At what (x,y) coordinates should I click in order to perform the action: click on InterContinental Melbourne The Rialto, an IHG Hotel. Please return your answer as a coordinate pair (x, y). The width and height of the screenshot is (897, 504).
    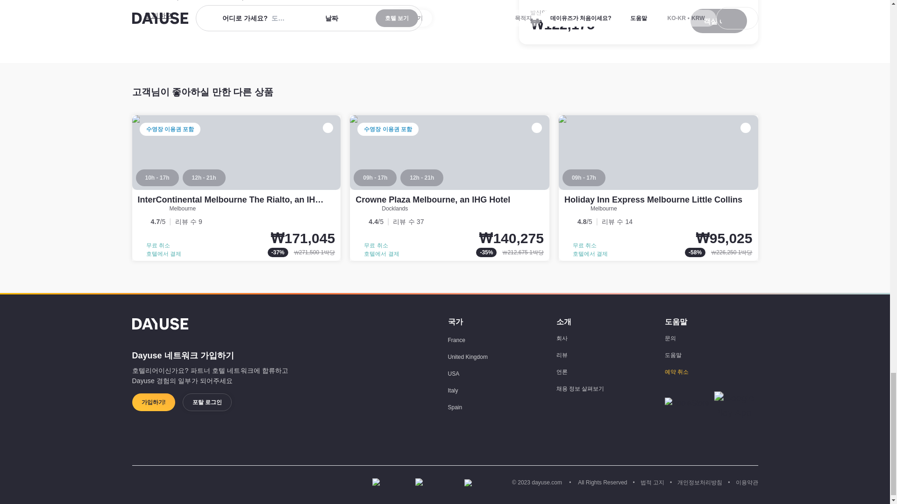
    Looking at the image, I should click on (241, 200).